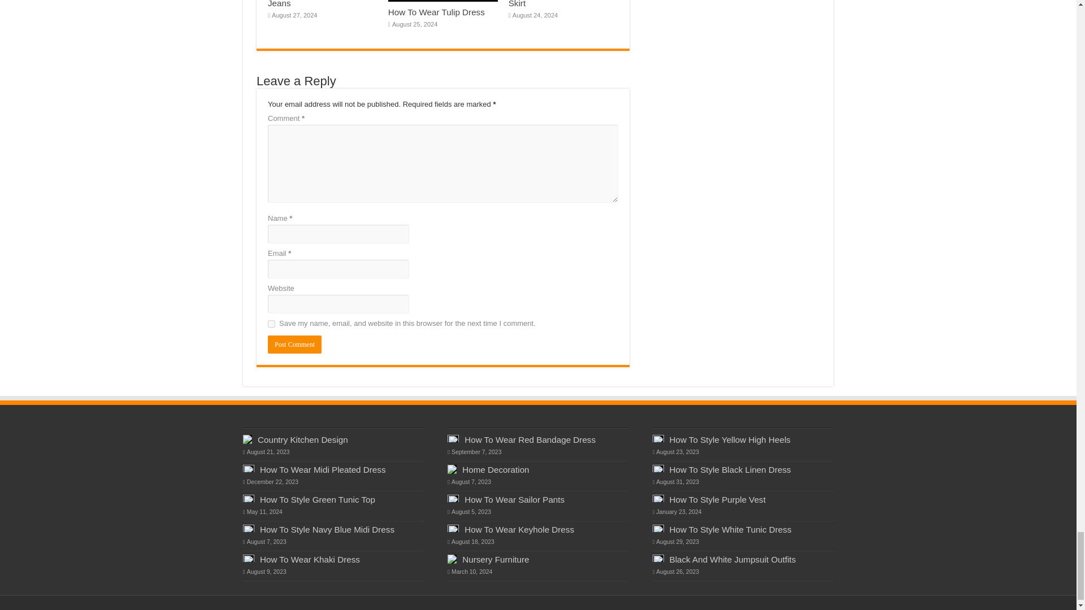  I want to click on How To Wear Shrug With Jeans, so click(315, 4).